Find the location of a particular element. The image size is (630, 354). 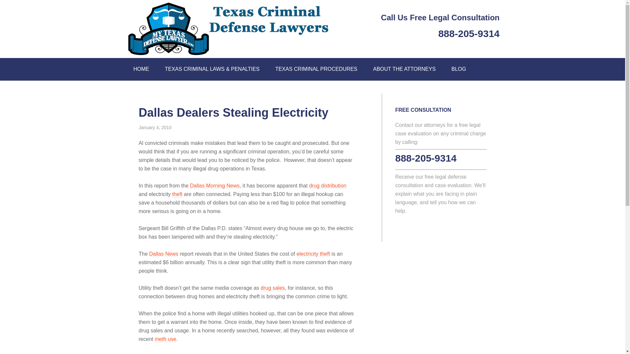

Dallas News is located at coordinates (164, 254).